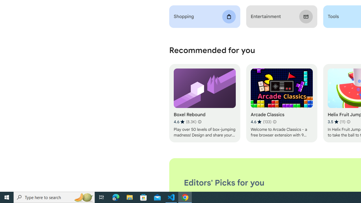 The height and width of the screenshot is (203, 361). What do you see at coordinates (336, 122) in the screenshot?
I see `Average rating 3.5 out of 5 stars. 11 ratings.` at bounding box center [336, 122].